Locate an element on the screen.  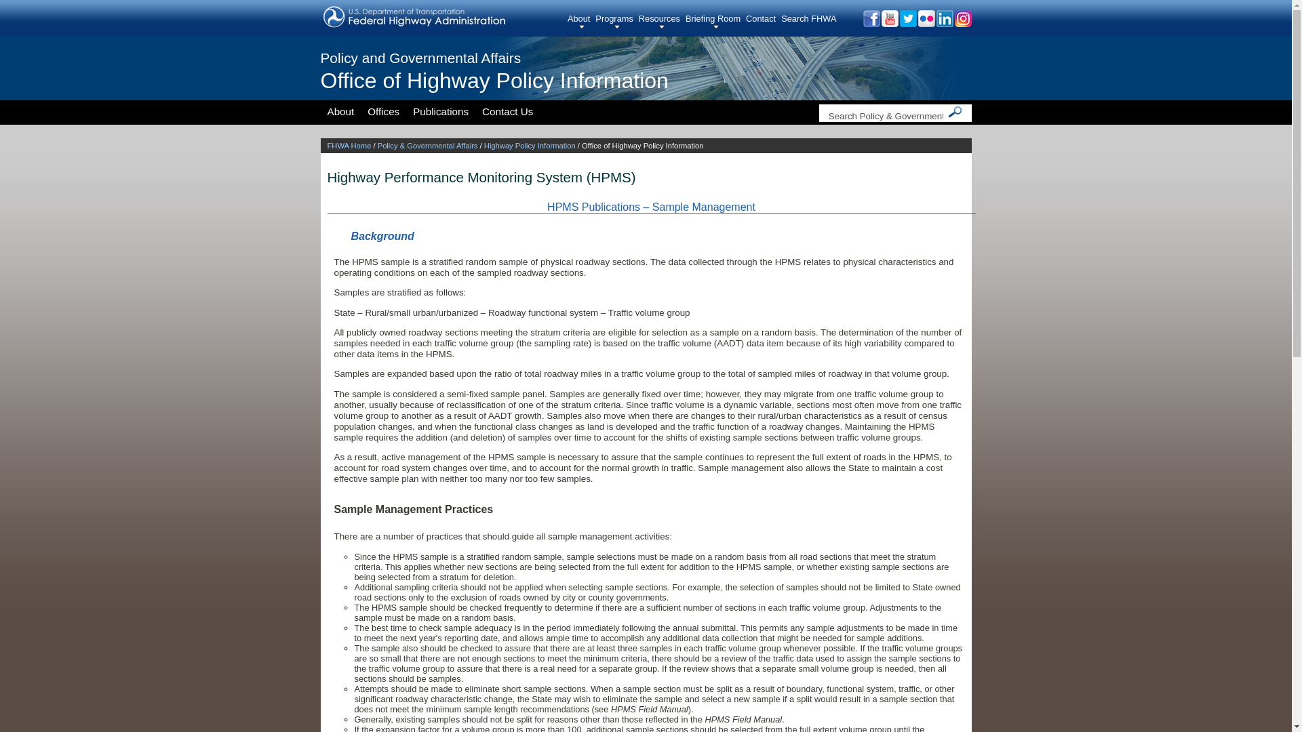
Watch Us on YouTube is located at coordinates (888, 23).